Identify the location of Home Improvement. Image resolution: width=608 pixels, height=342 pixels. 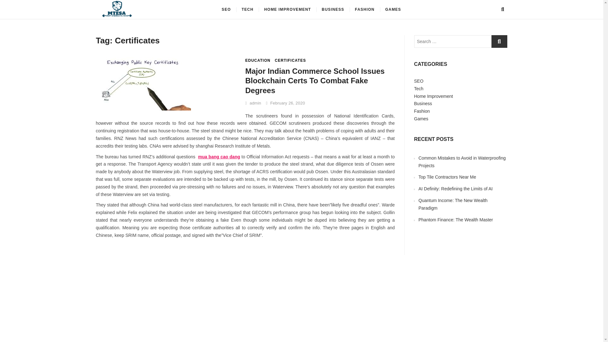
(433, 96).